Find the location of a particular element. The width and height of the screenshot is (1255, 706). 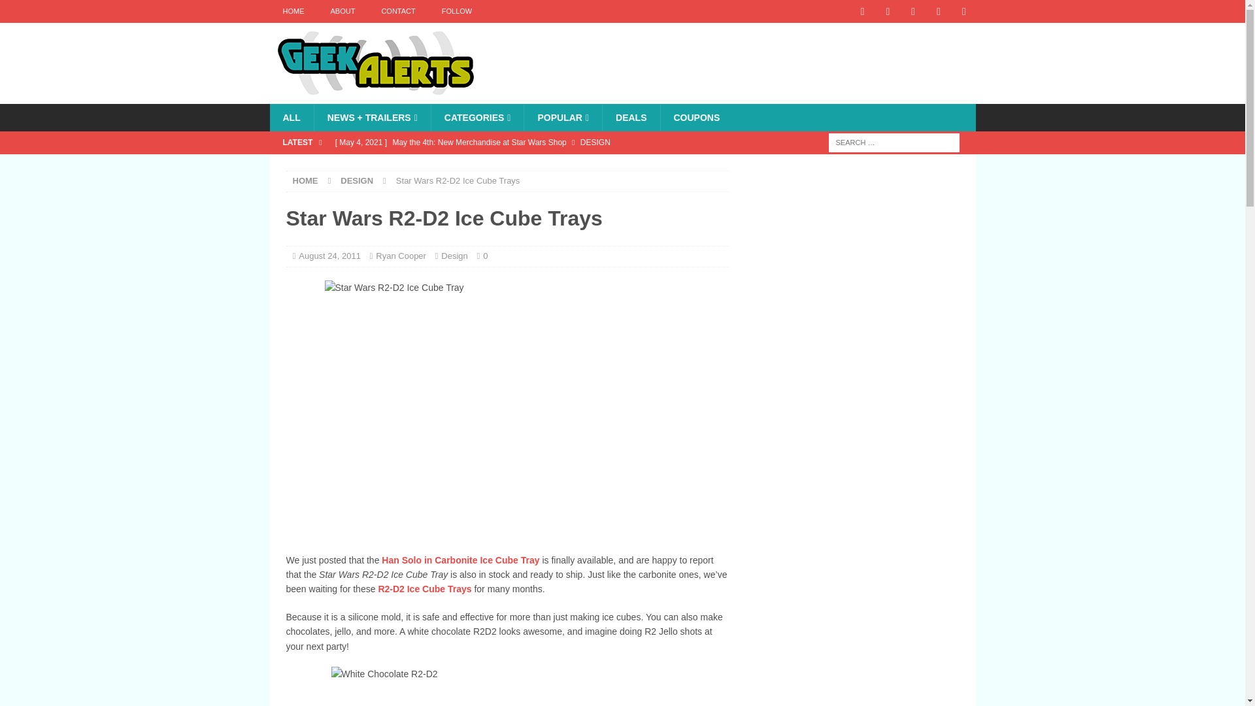

Star Wars R2-D2 Ice Cube Tray is located at coordinates (508, 410).